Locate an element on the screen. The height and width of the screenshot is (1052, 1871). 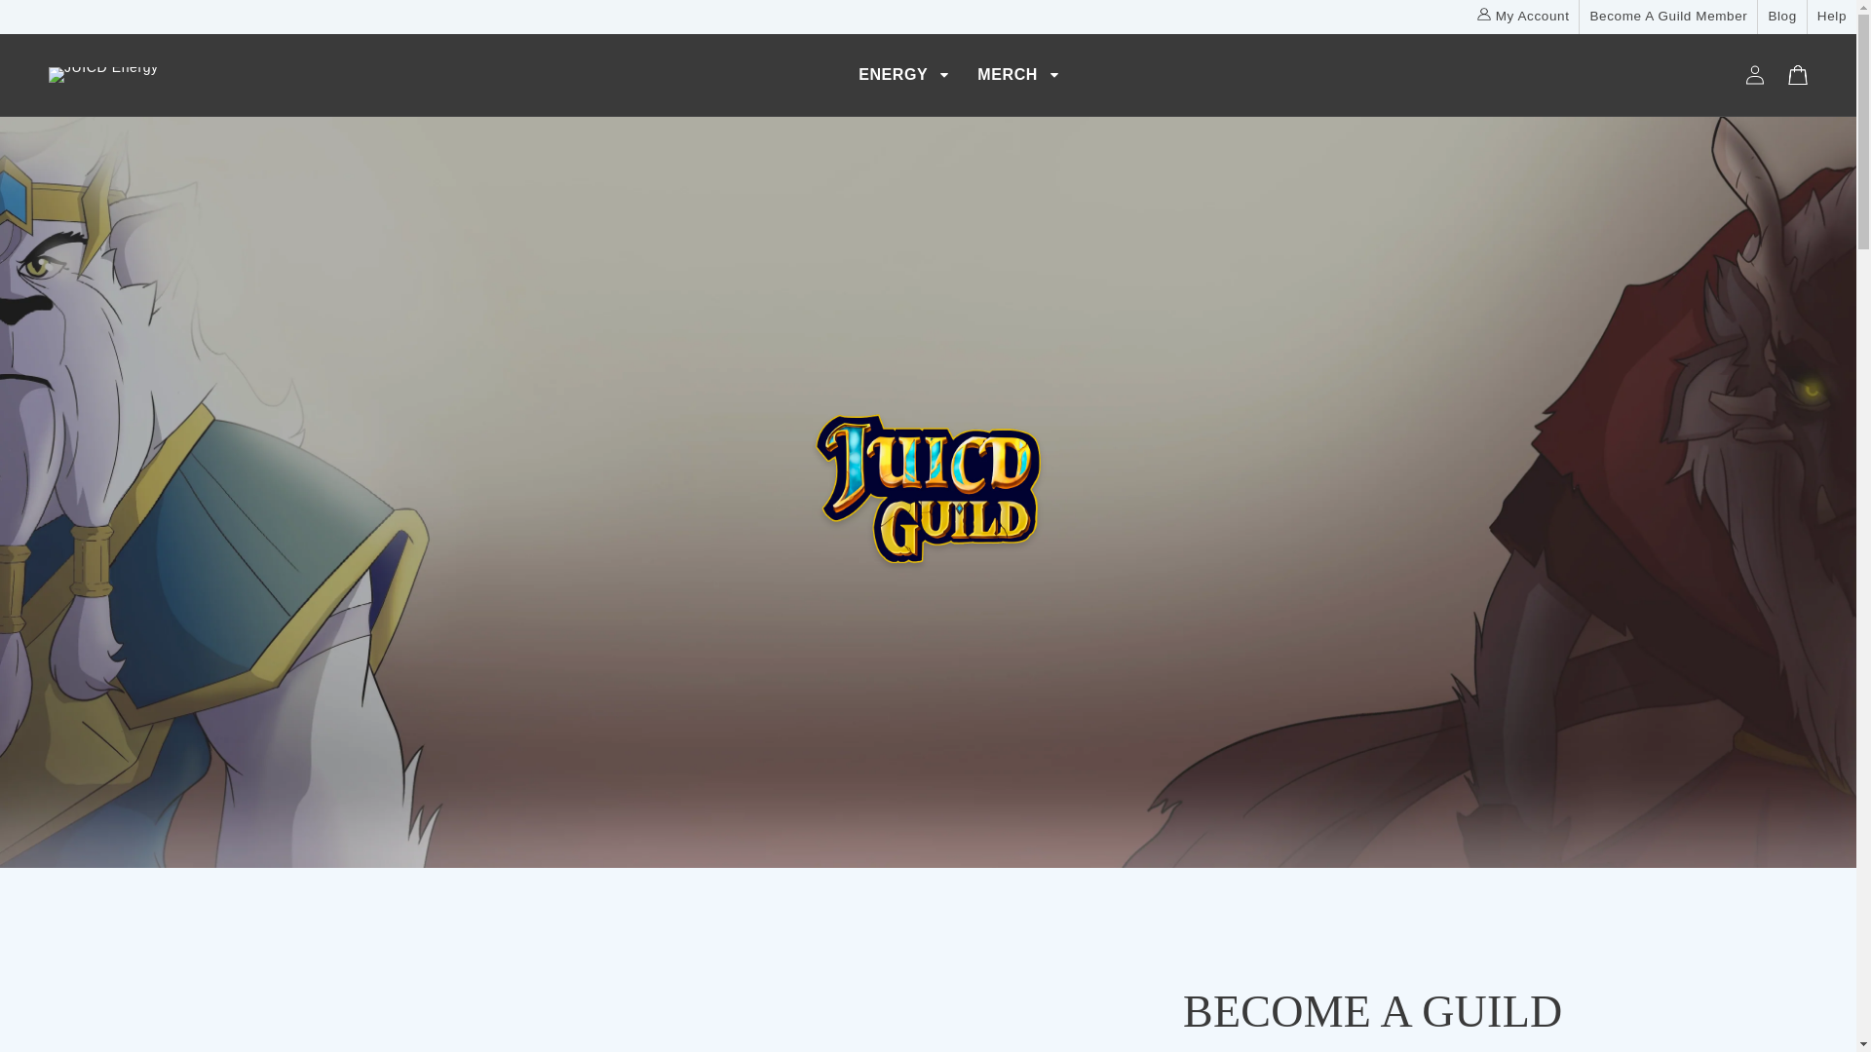
Log in is located at coordinates (1754, 75).